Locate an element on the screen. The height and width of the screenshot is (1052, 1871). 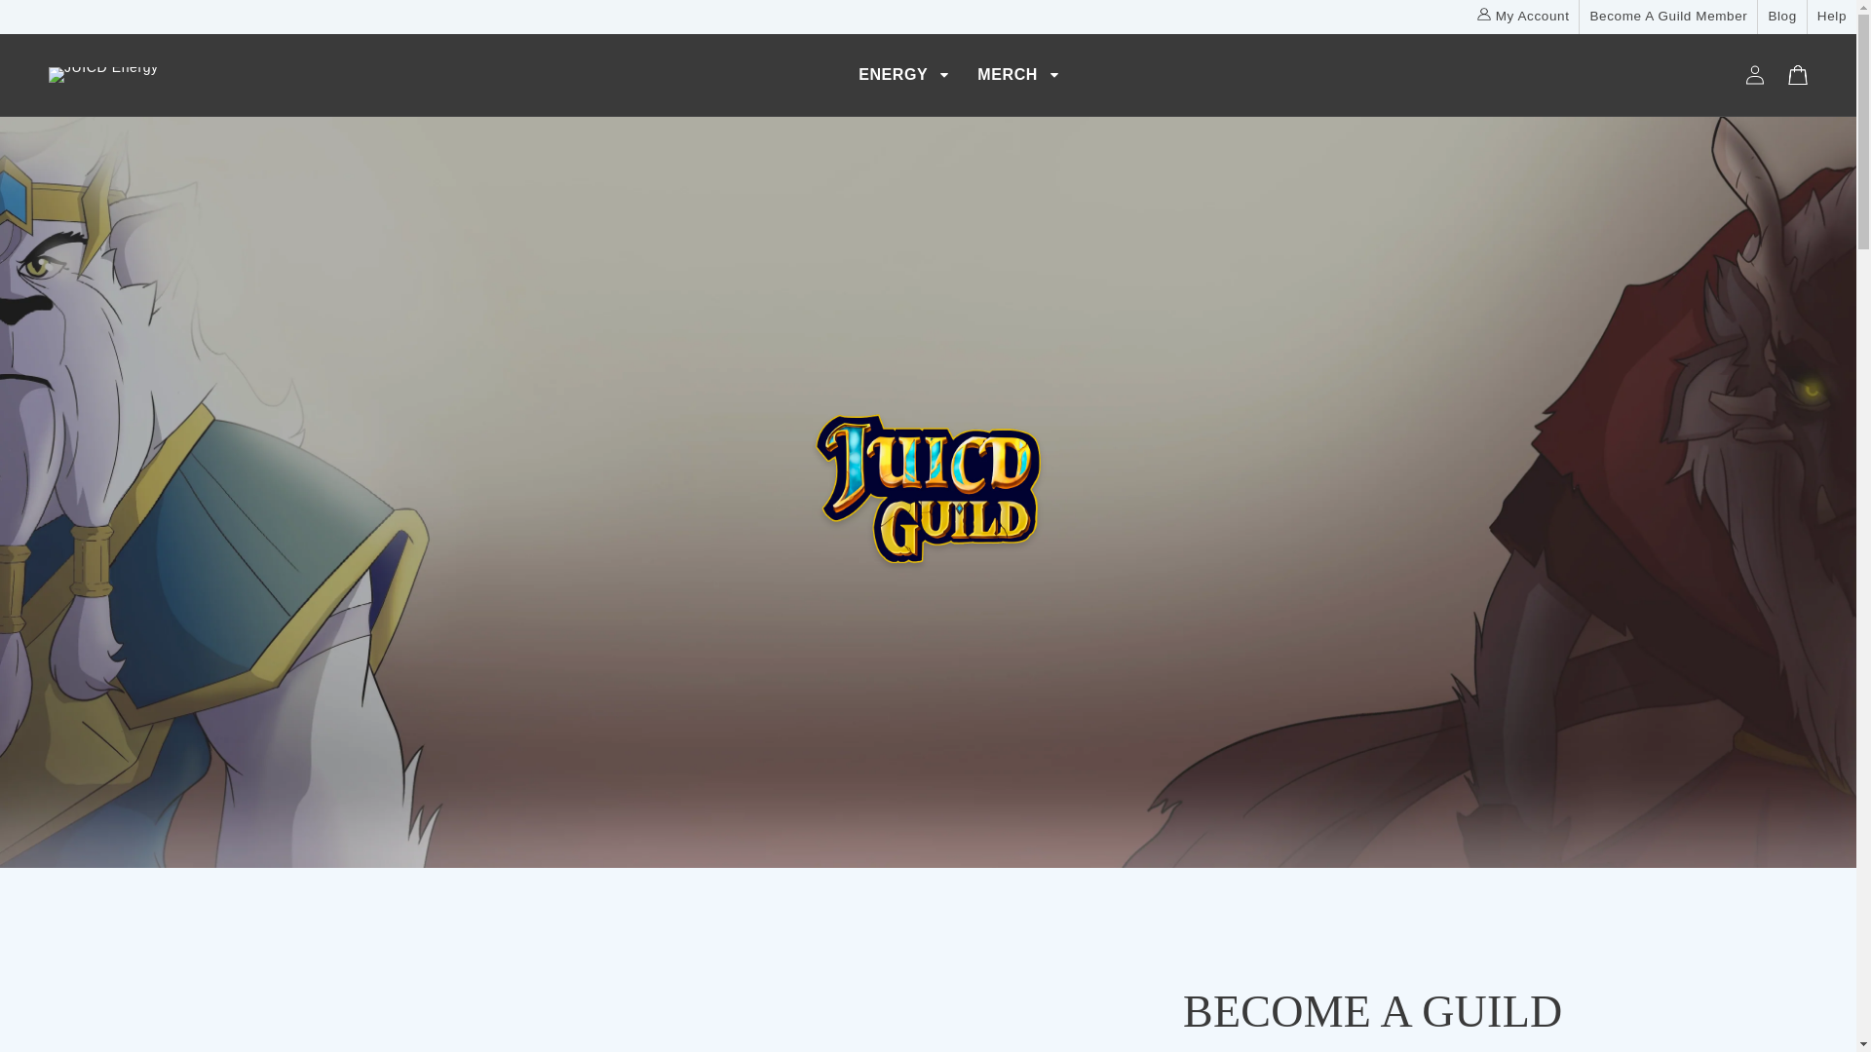
Log in is located at coordinates (1754, 75).